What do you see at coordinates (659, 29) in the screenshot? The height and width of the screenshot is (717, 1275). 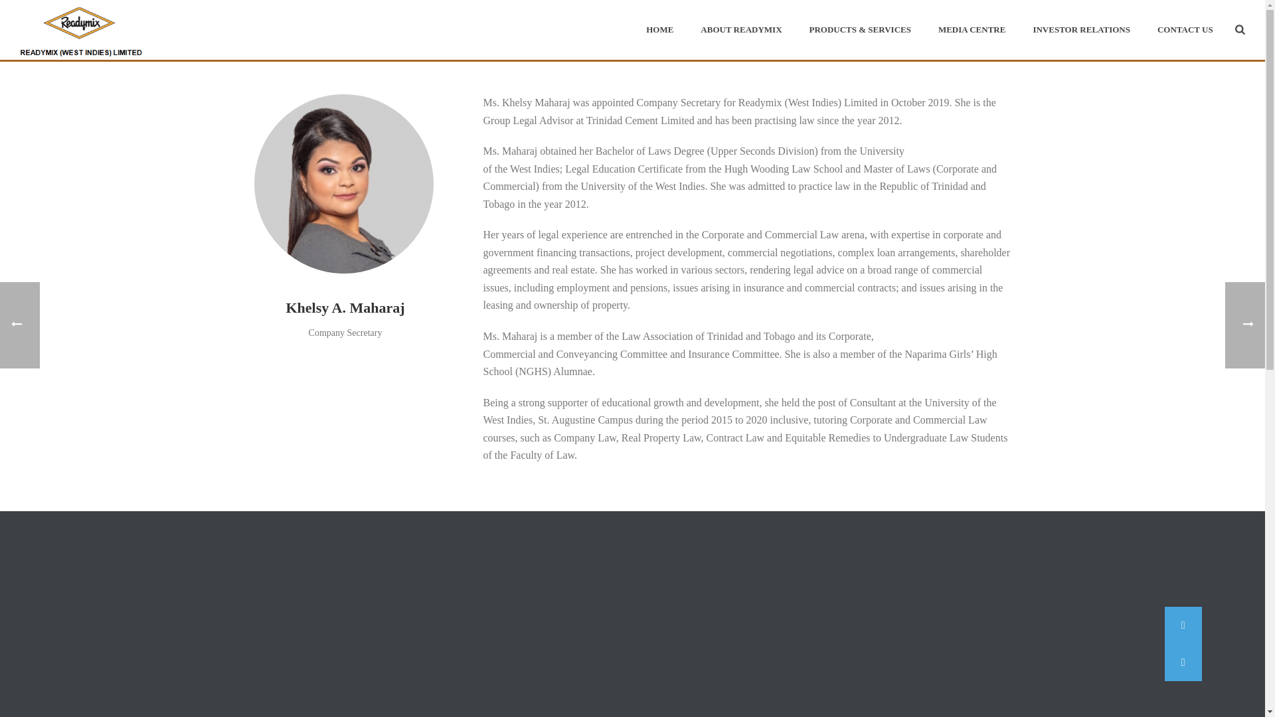 I see `HOME` at bounding box center [659, 29].